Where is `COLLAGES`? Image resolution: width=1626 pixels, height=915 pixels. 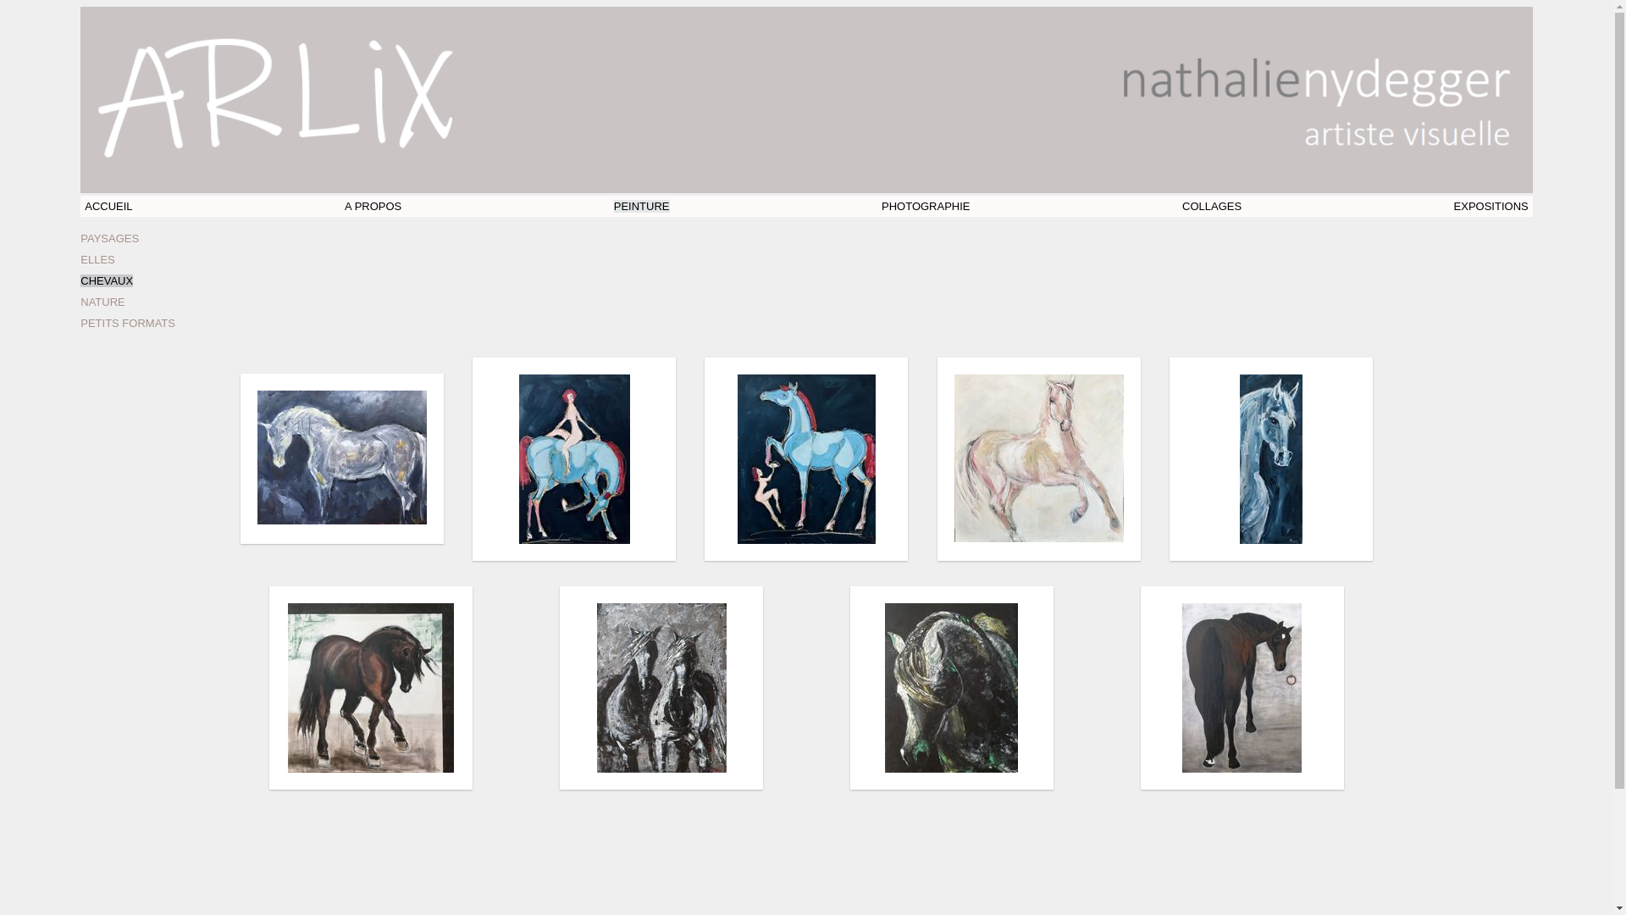 COLLAGES is located at coordinates (1212, 207).